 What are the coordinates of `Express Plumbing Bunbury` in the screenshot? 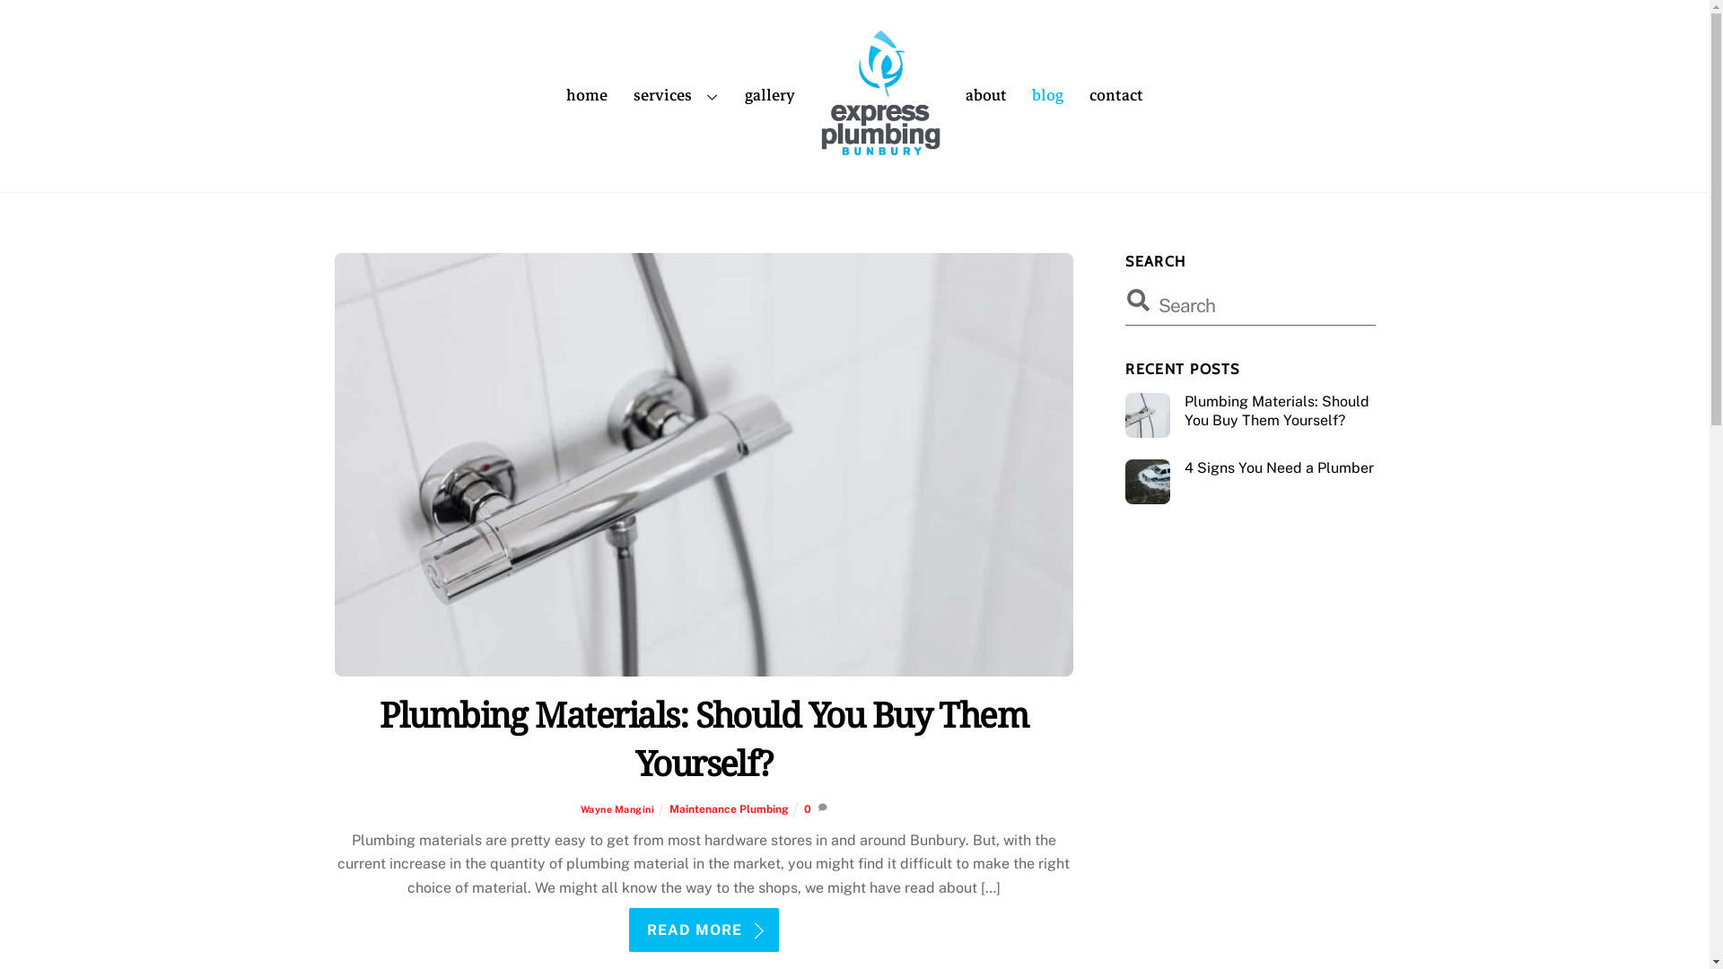 It's located at (880, 96).